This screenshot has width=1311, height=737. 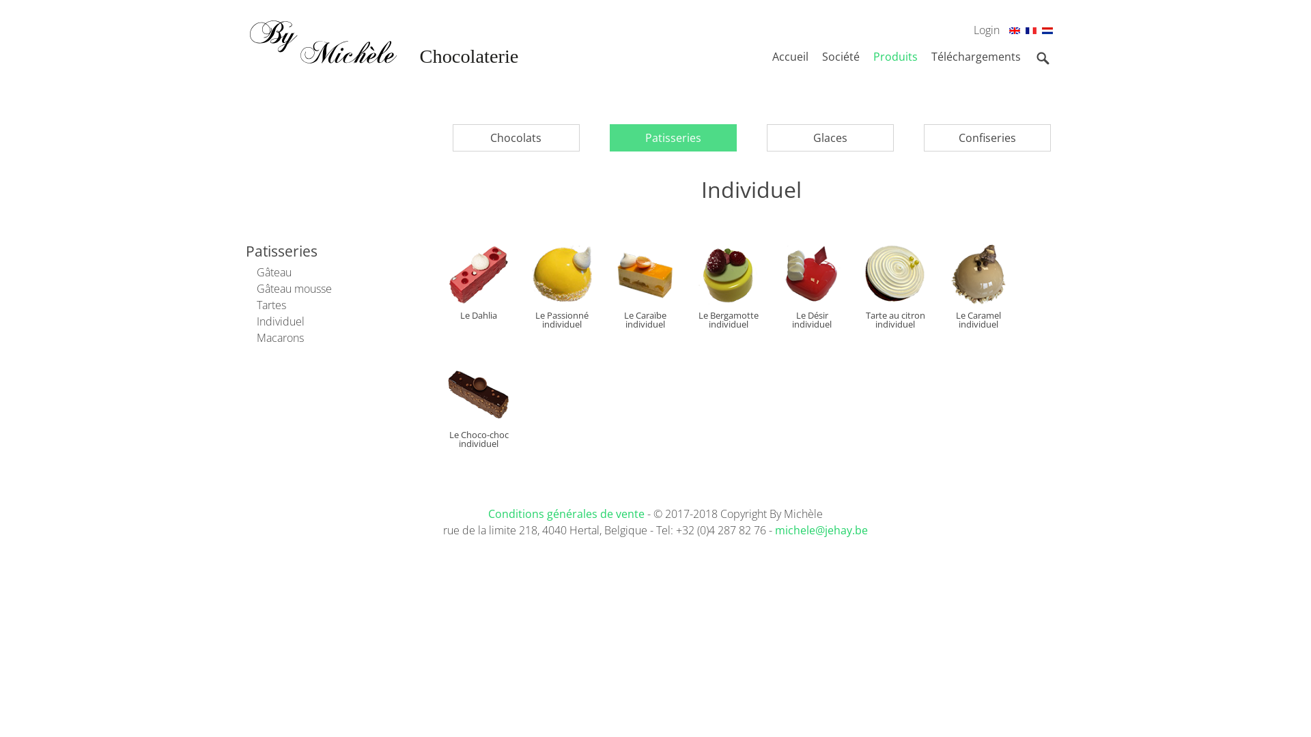 What do you see at coordinates (821, 530) in the screenshot?
I see `michele@jehay.be` at bounding box center [821, 530].